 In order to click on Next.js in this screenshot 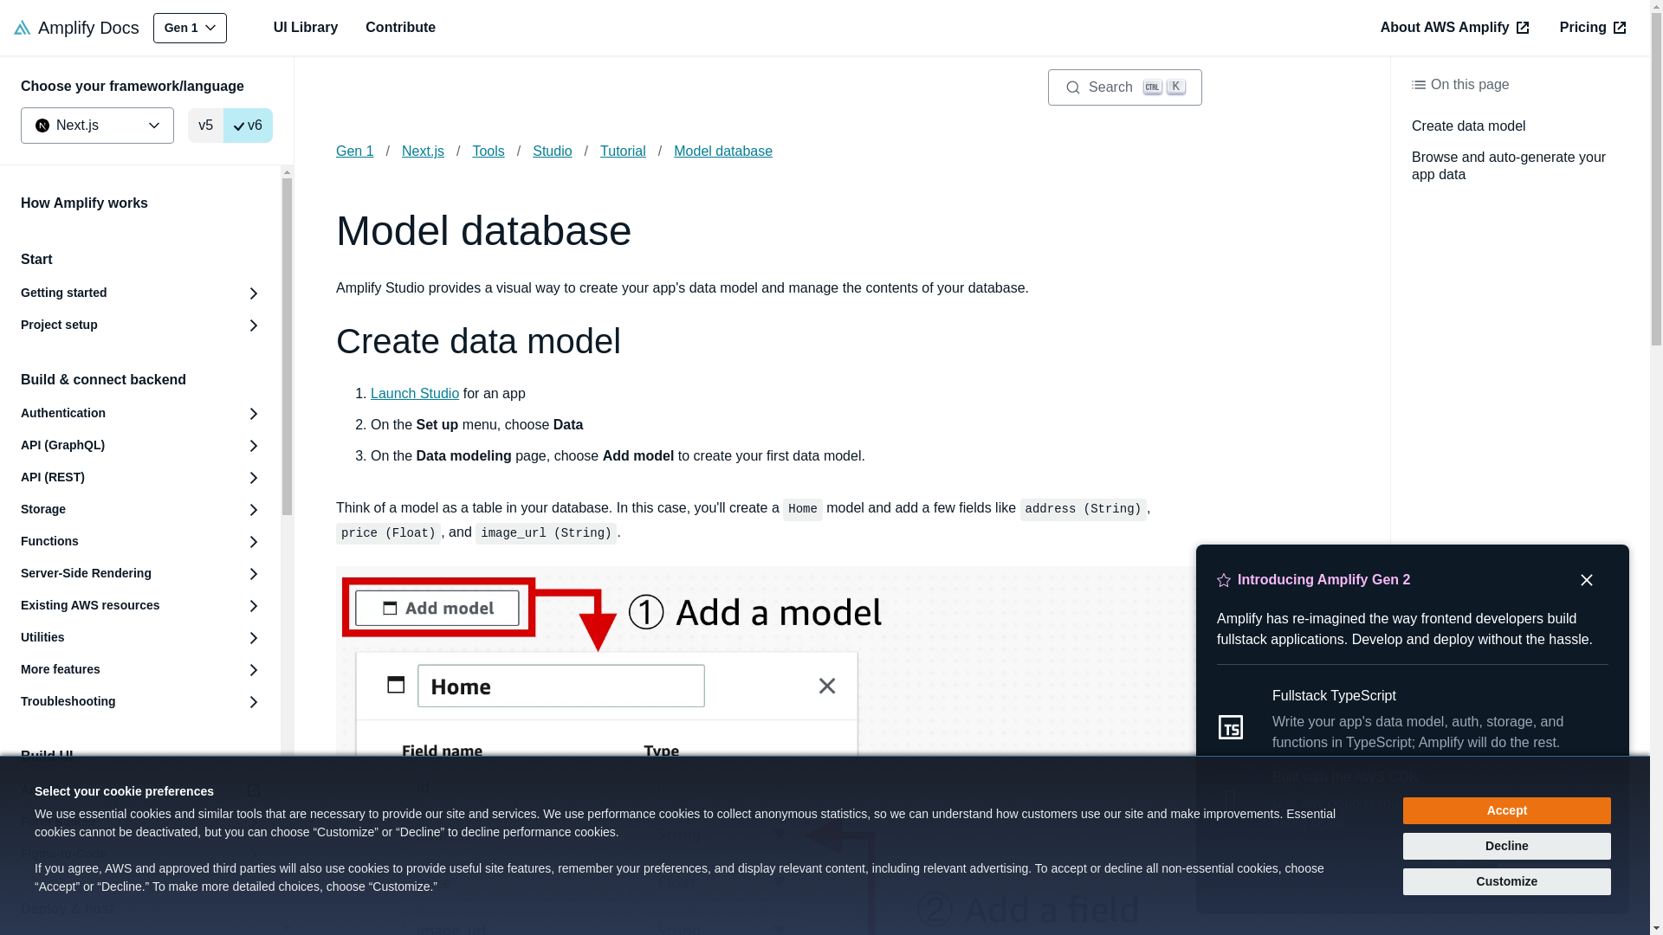, I will do `click(97, 126)`.